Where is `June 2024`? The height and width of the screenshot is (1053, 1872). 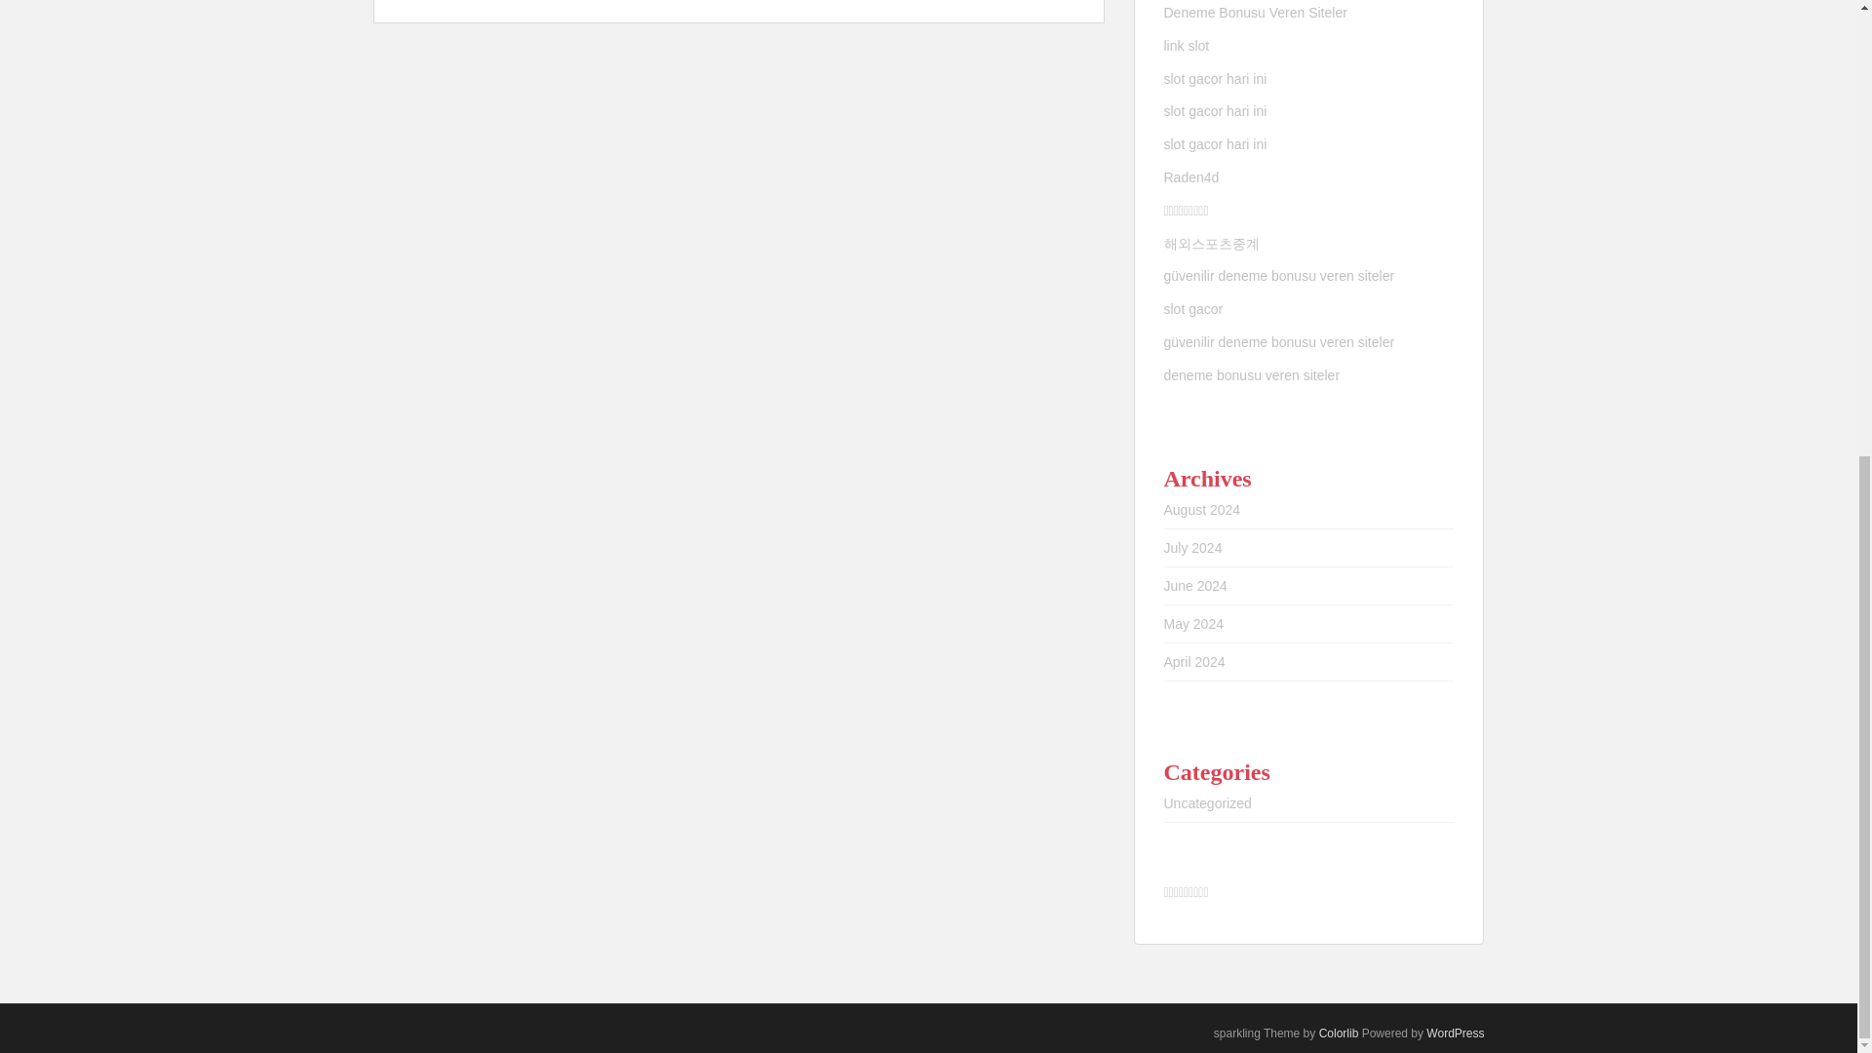 June 2024 is located at coordinates (1195, 585).